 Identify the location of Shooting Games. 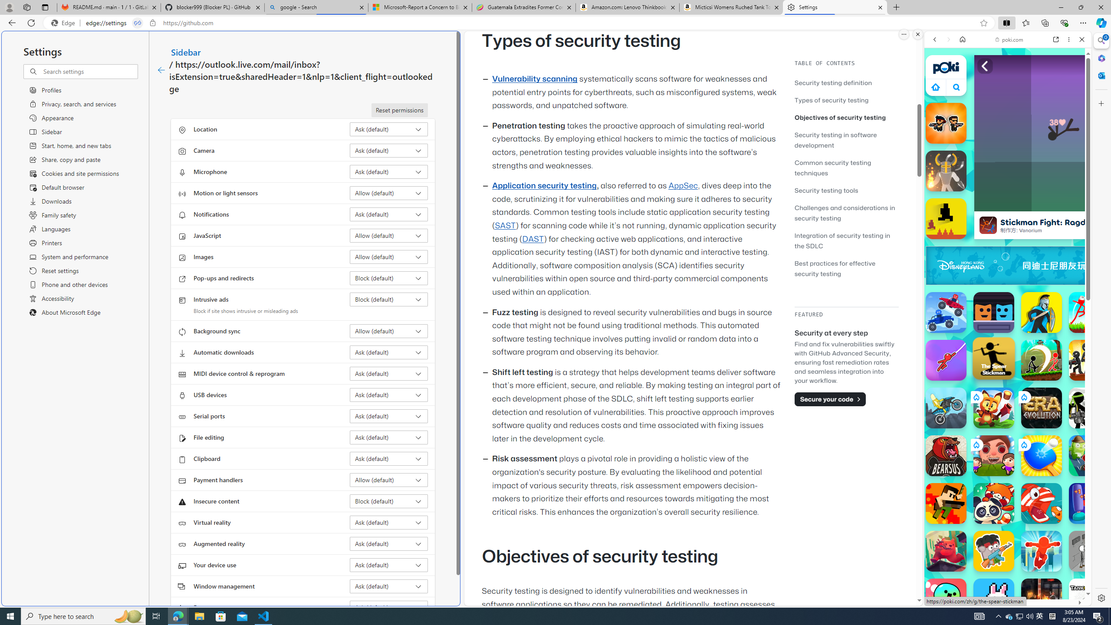
(1008, 225).